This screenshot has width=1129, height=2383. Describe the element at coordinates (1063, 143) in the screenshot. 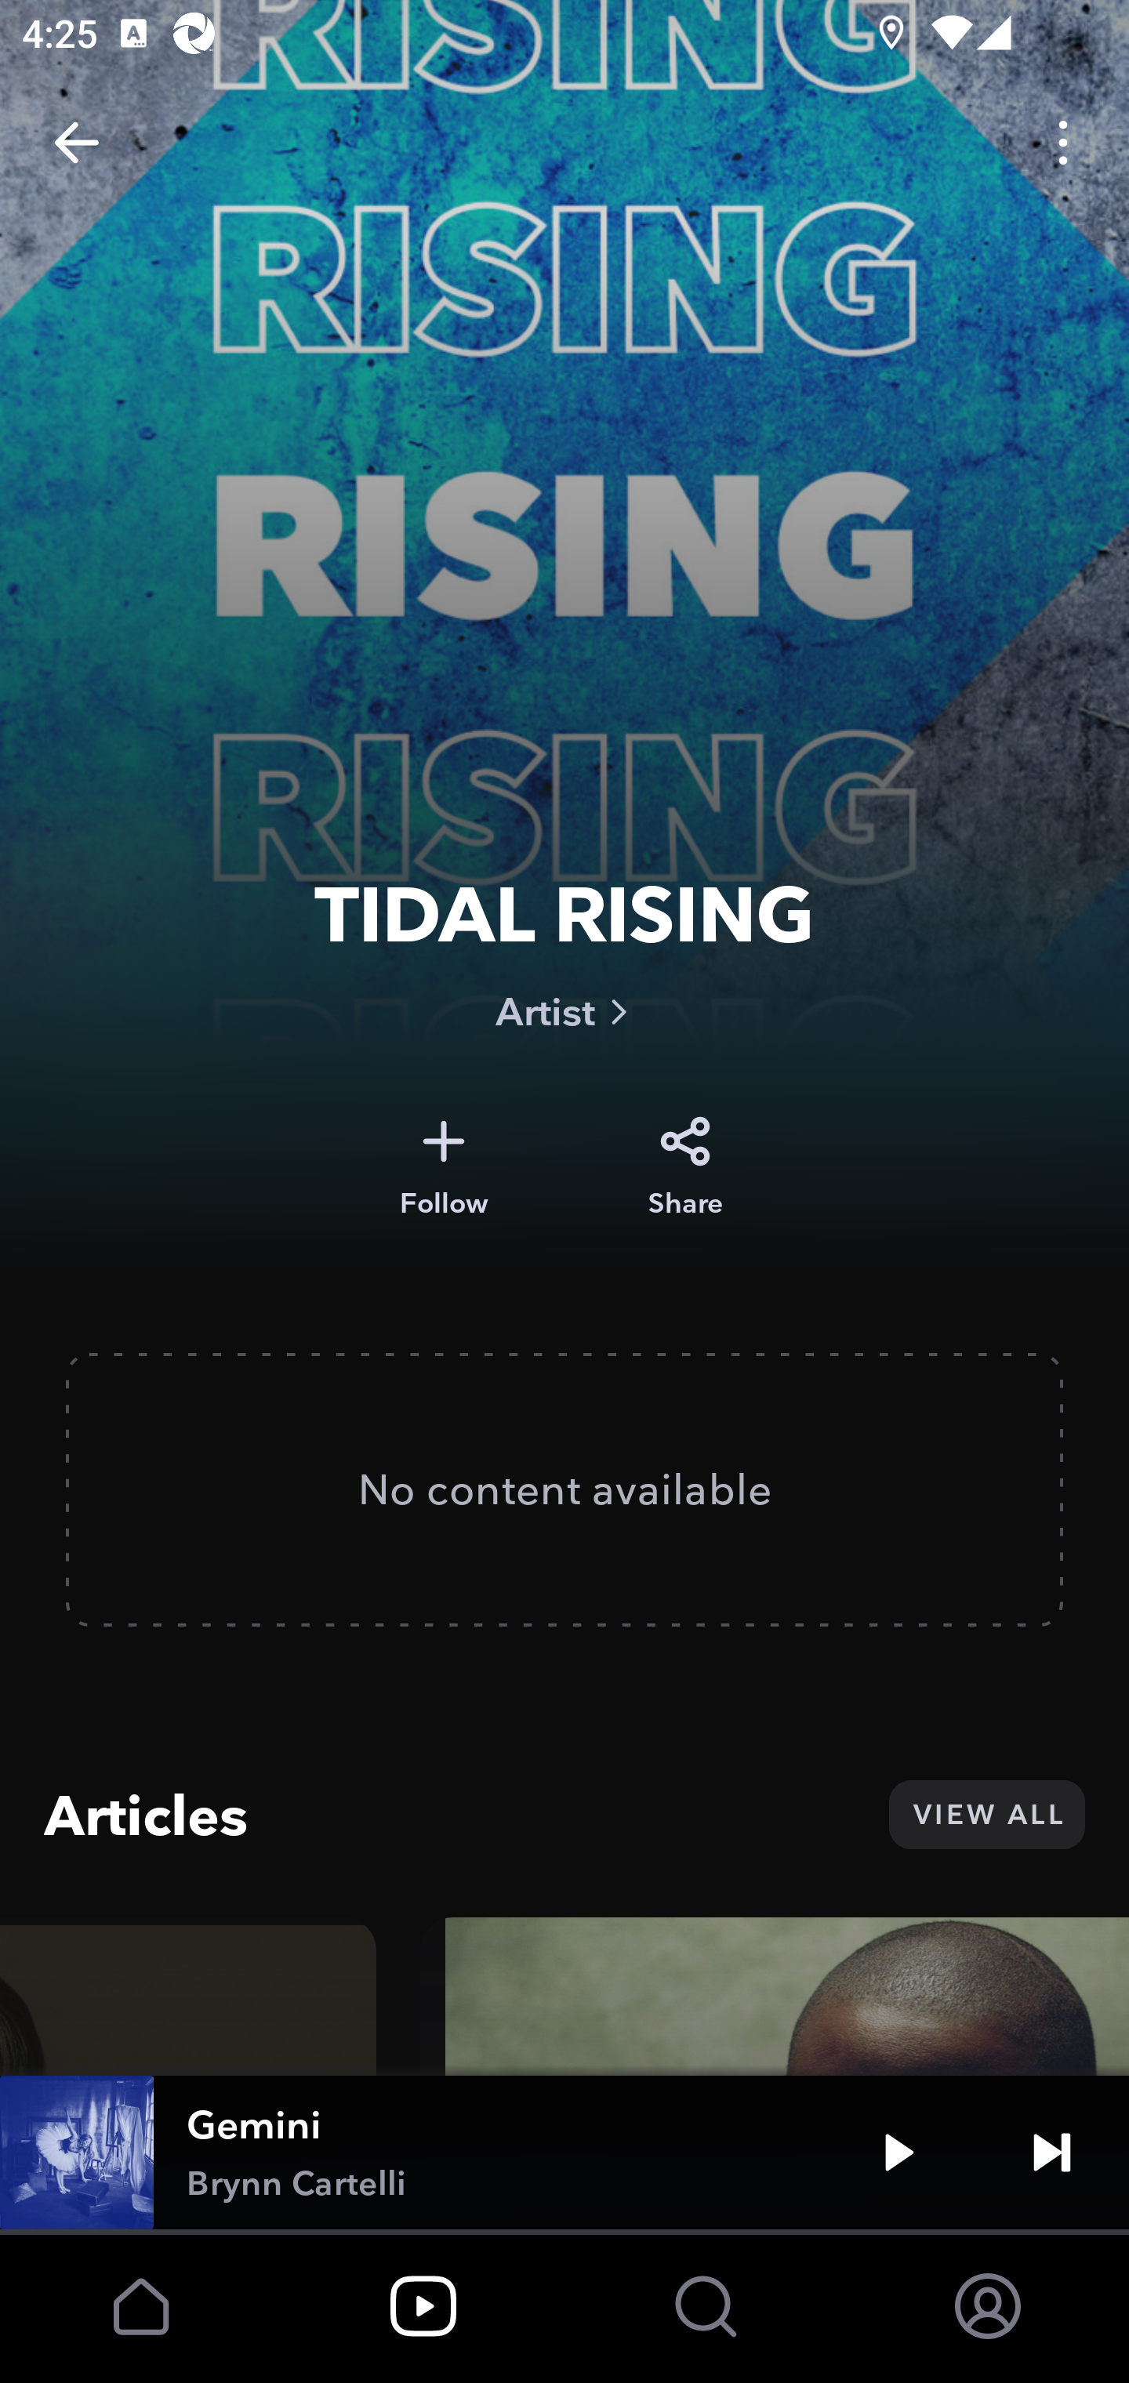

I see `Options` at that location.